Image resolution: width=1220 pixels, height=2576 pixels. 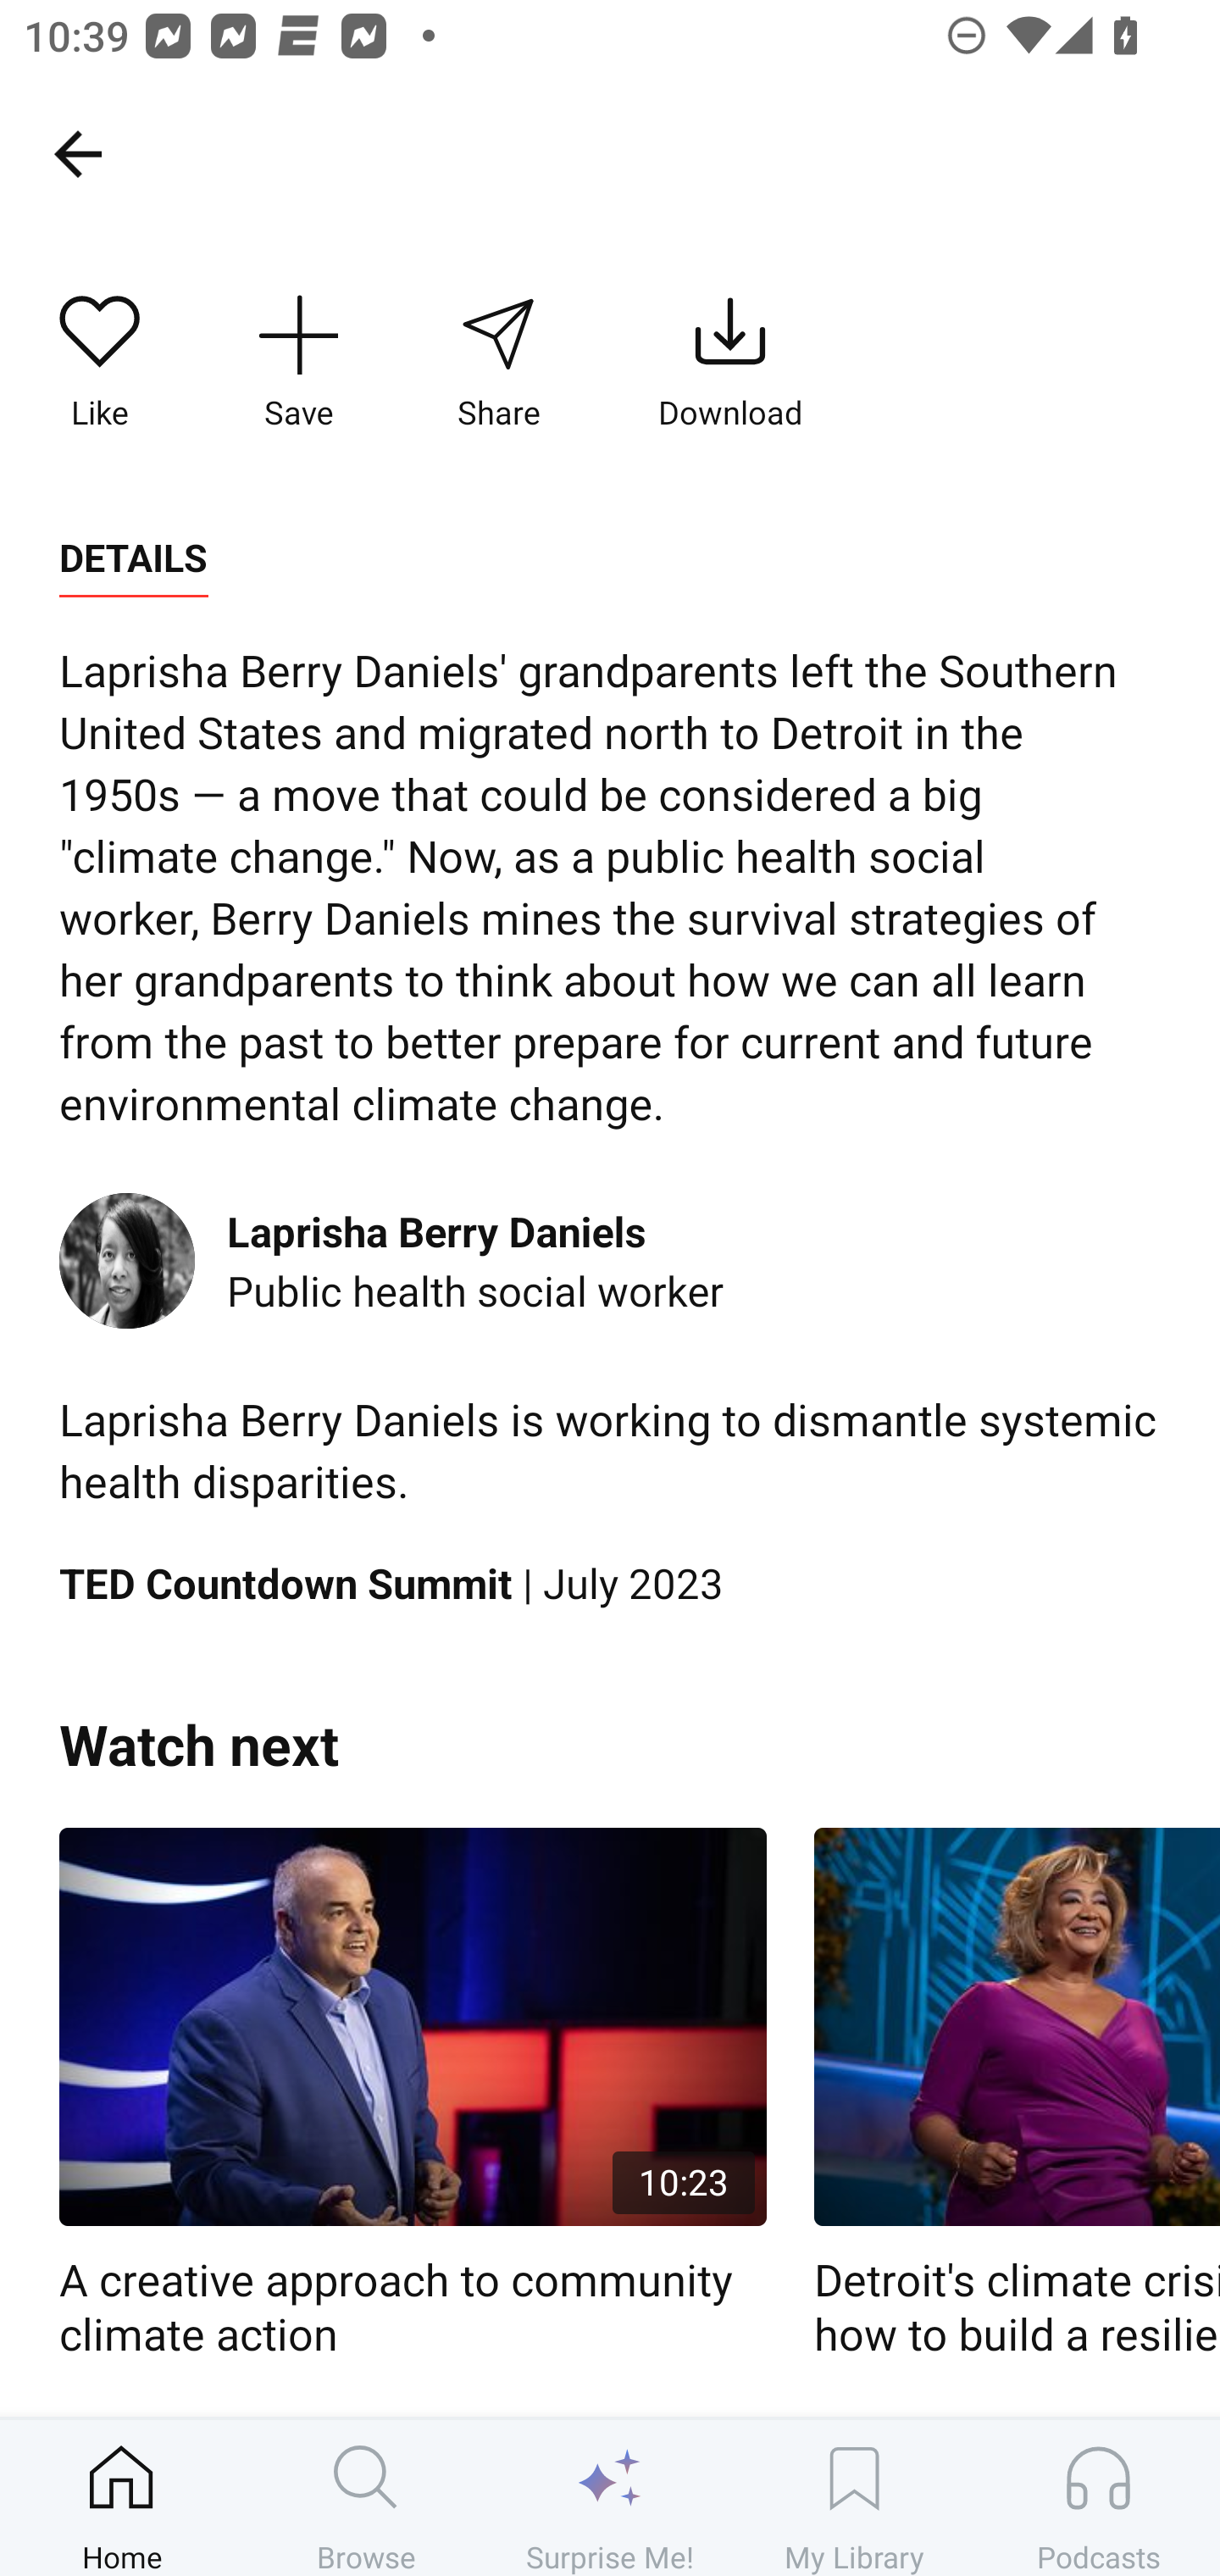 I want to click on Browse, so click(x=366, y=2497).